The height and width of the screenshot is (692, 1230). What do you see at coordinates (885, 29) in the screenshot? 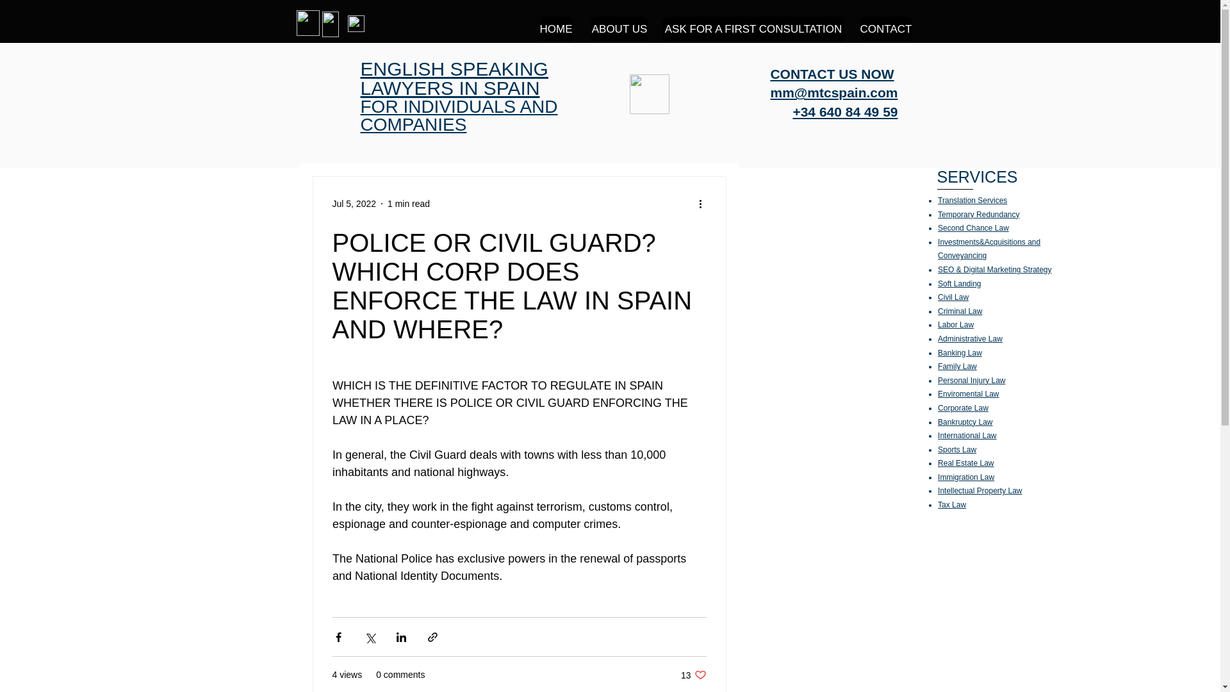
I see `CONTACT` at bounding box center [885, 29].